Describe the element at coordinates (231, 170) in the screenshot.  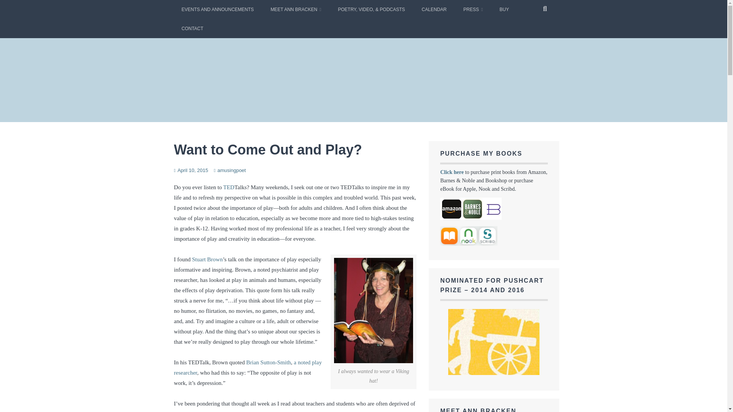
I see `amusingpoet` at that location.